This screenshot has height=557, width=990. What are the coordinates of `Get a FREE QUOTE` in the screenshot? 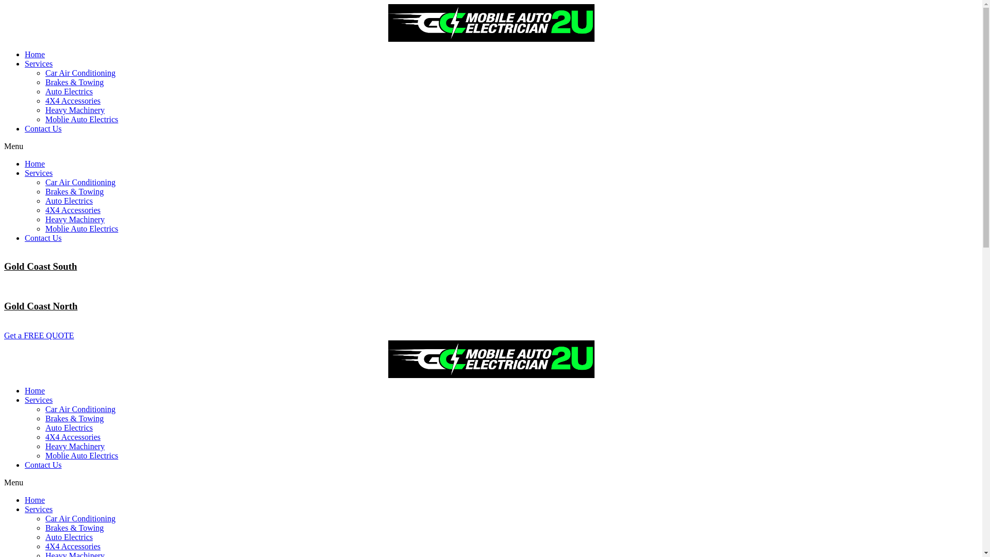 It's located at (39, 335).